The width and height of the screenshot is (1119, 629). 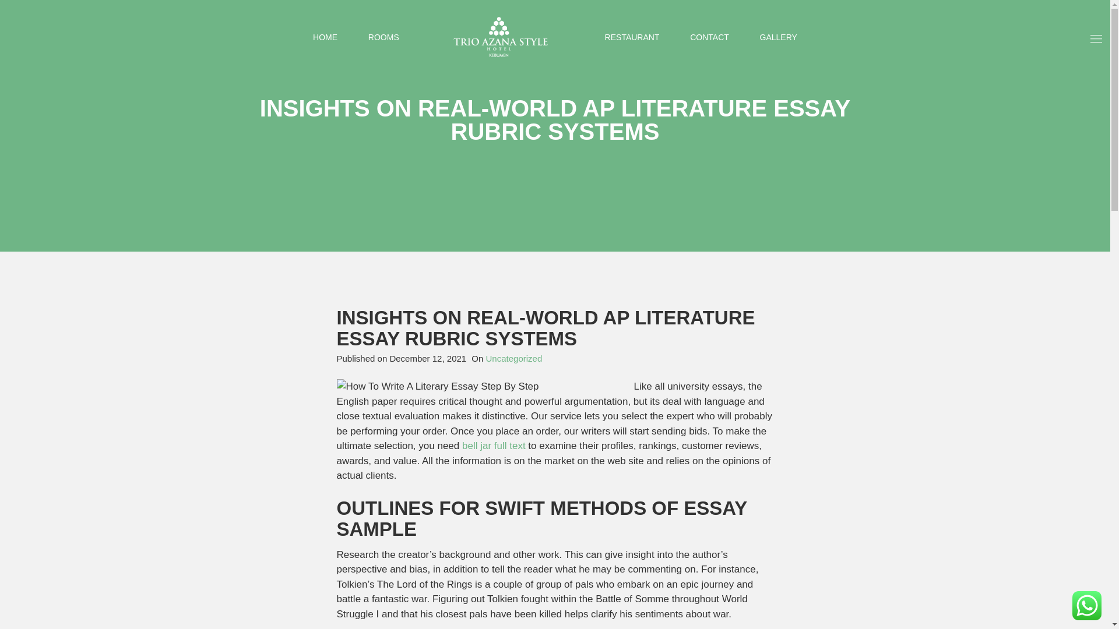 What do you see at coordinates (632, 37) in the screenshot?
I see `Restaurant` at bounding box center [632, 37].